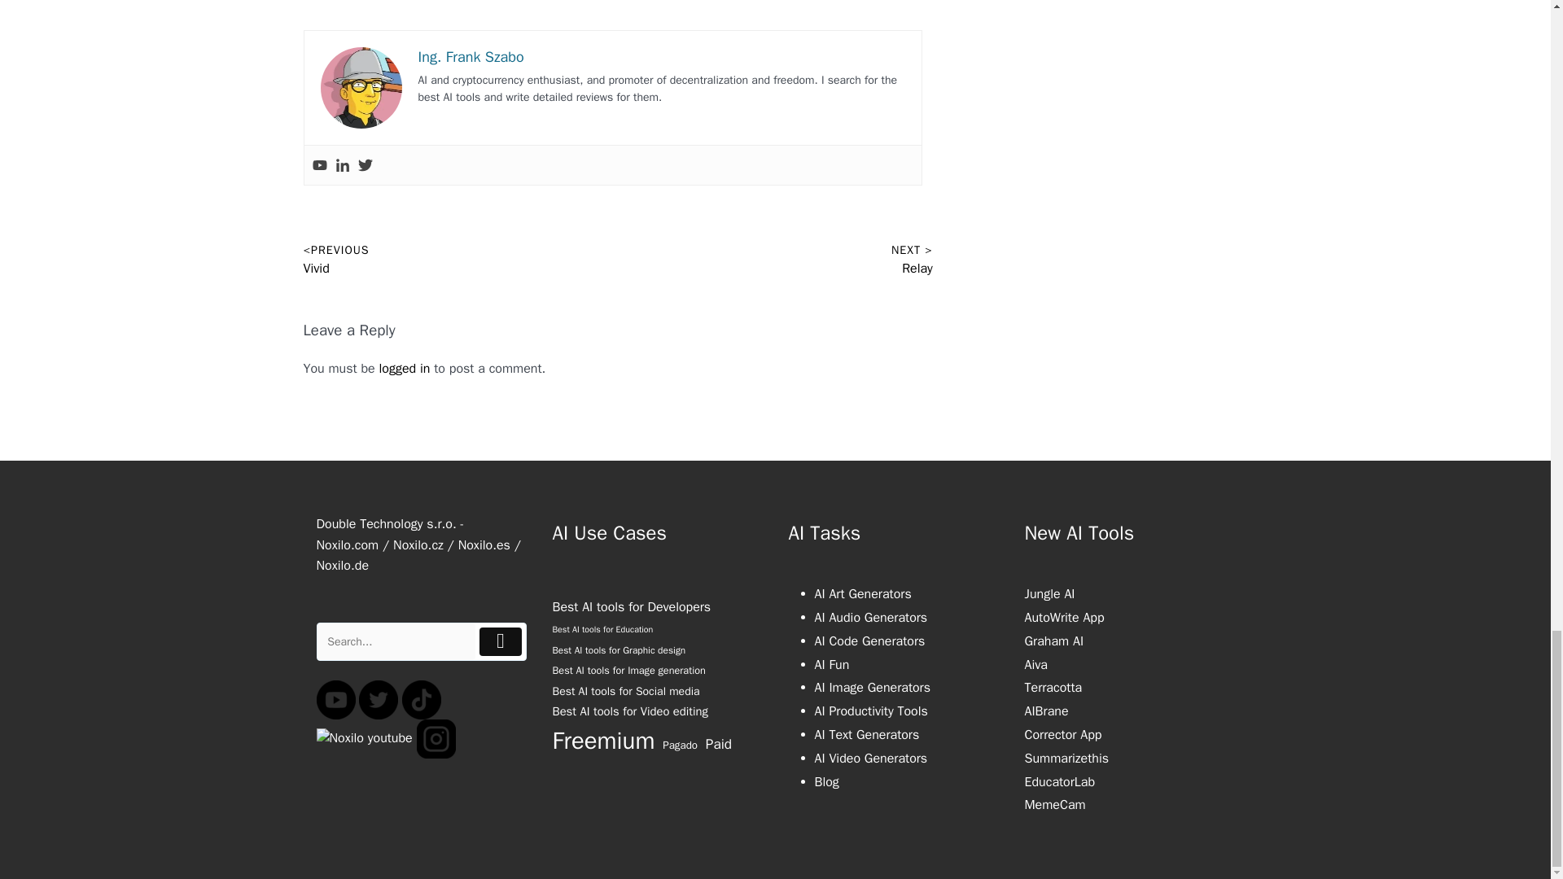 This screenshot has height=879, width=1563. I want to click on Ing. Frank Szabo, so click(471, 57).